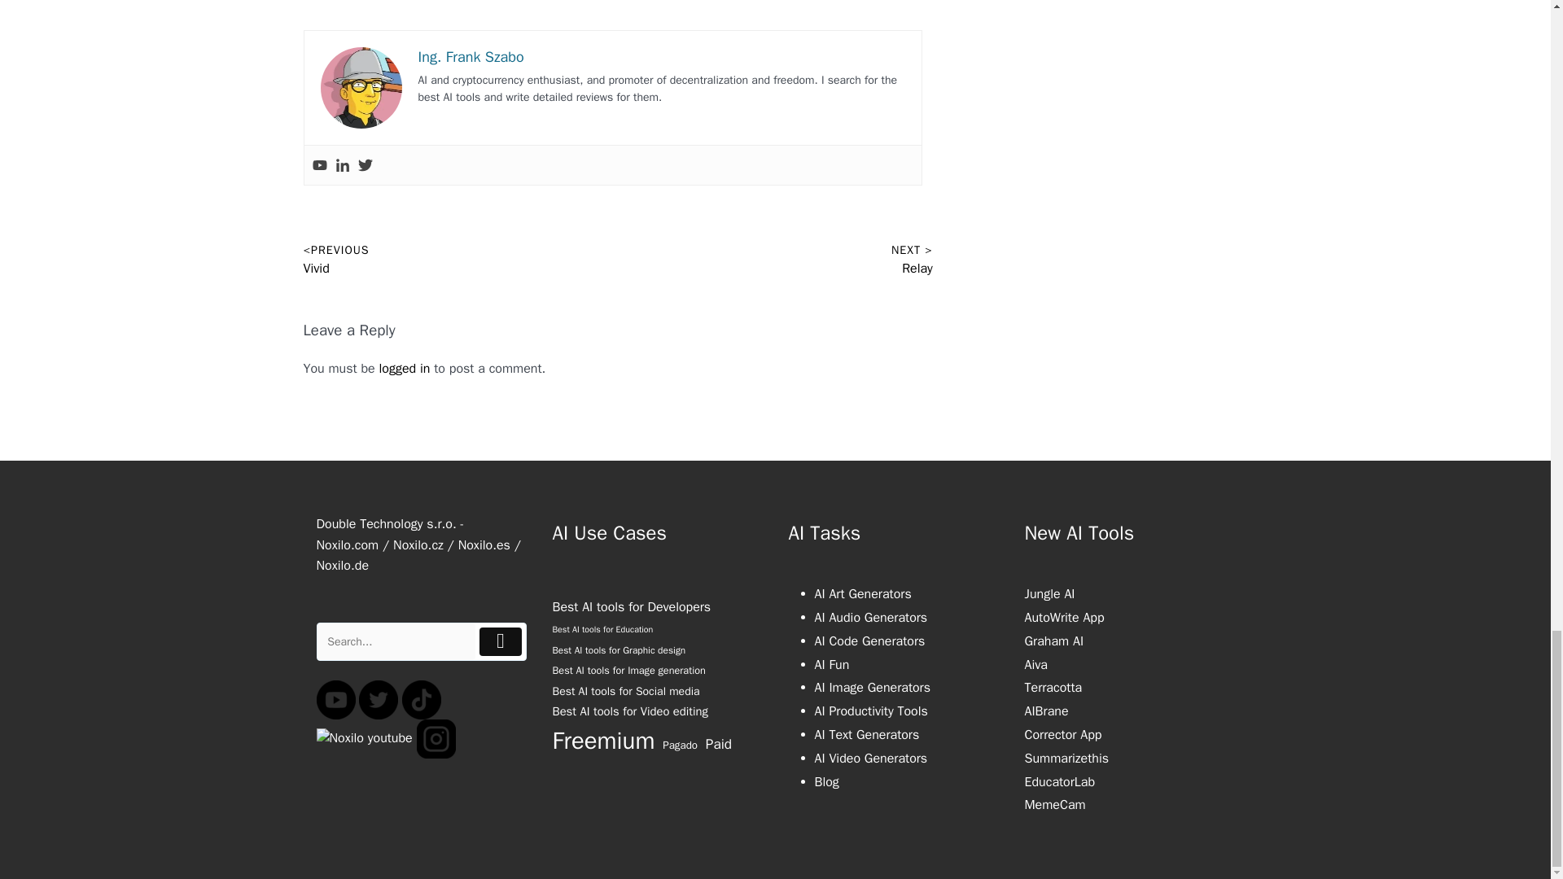 This screenshot has height=879, width=1563. I want to click on Ing. Frank Szabo, so click(471, 57).